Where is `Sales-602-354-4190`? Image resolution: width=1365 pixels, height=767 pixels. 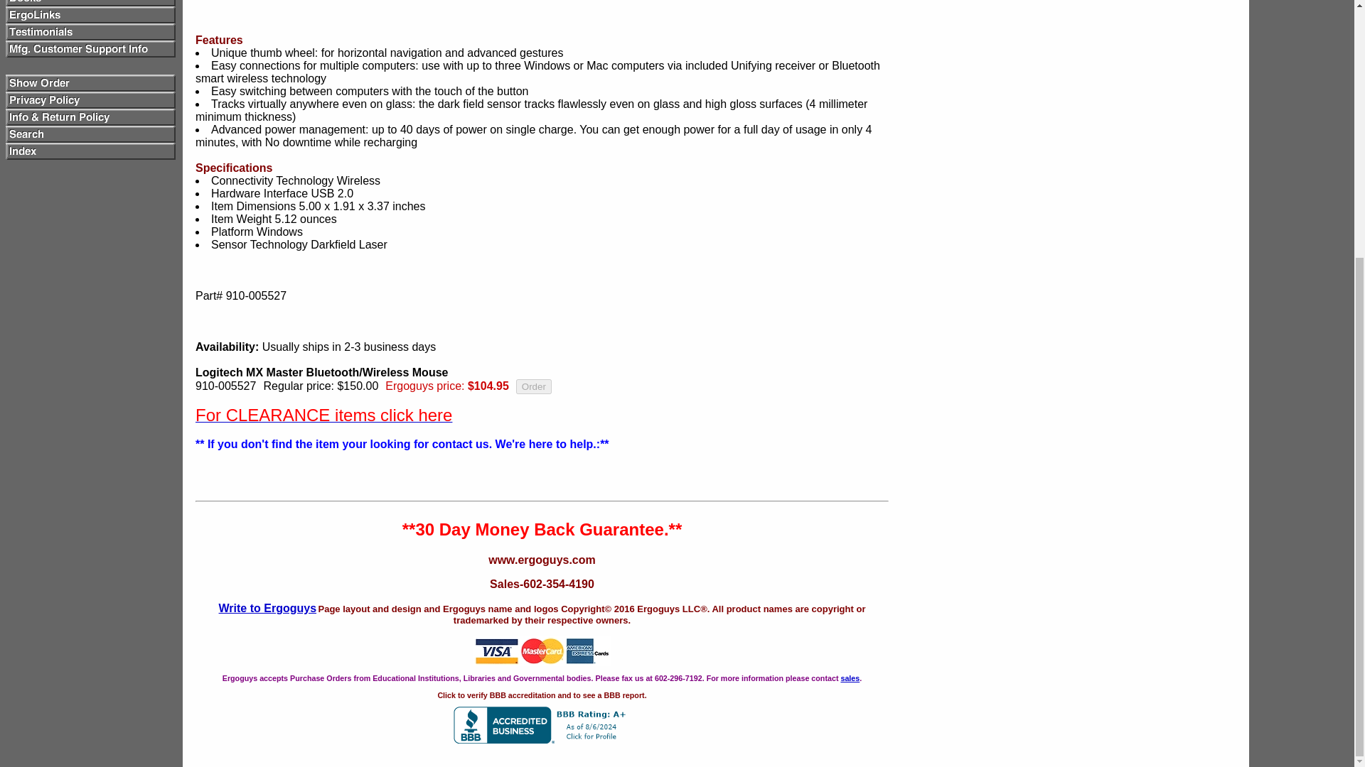 Sales-602-354-4190 is located at coordinates (542, 597).